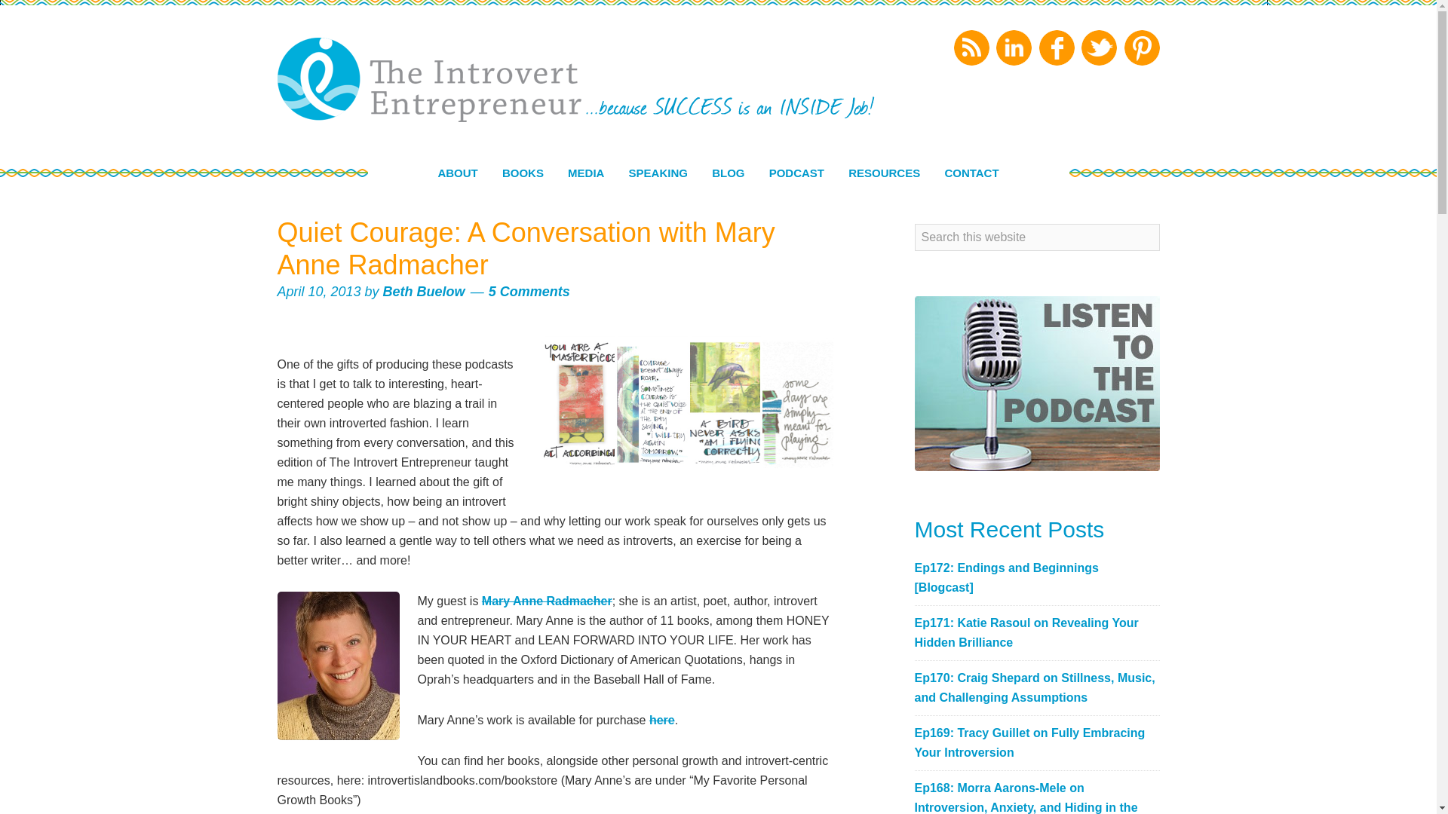 The height and width of the screenshot is (814, 1448). I want to click on CONTACT, so click(971, 173).